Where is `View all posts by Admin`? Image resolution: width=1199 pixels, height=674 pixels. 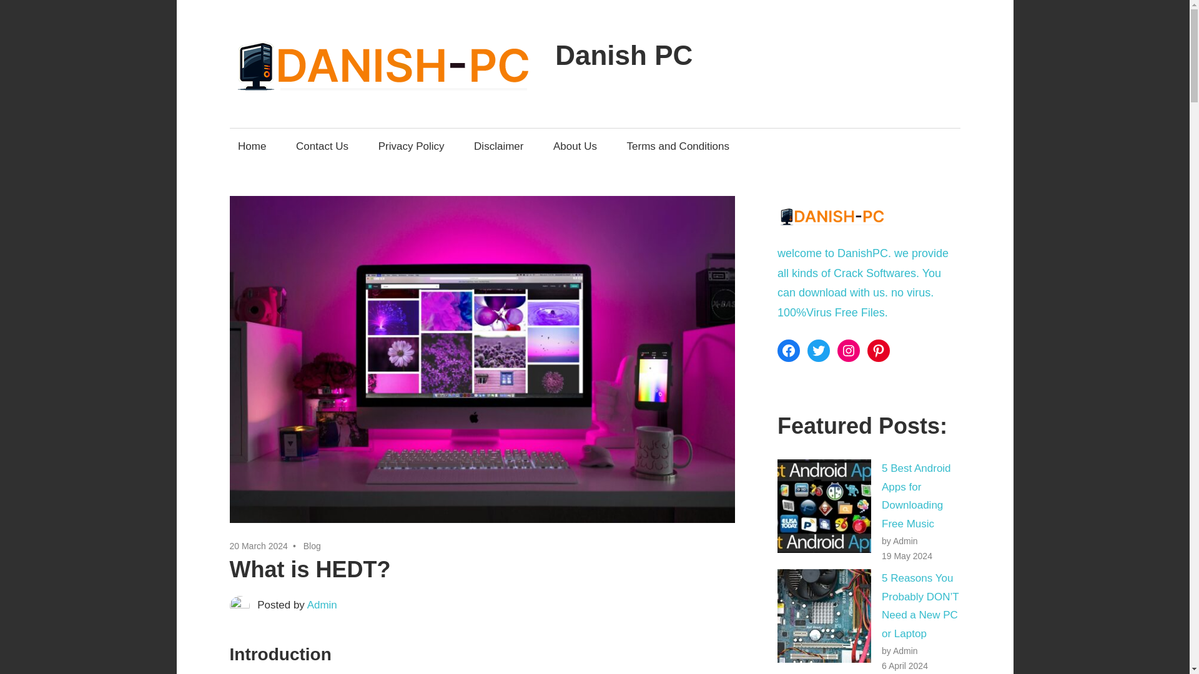
View all posts by Admin is located at coordinates (322, 605).